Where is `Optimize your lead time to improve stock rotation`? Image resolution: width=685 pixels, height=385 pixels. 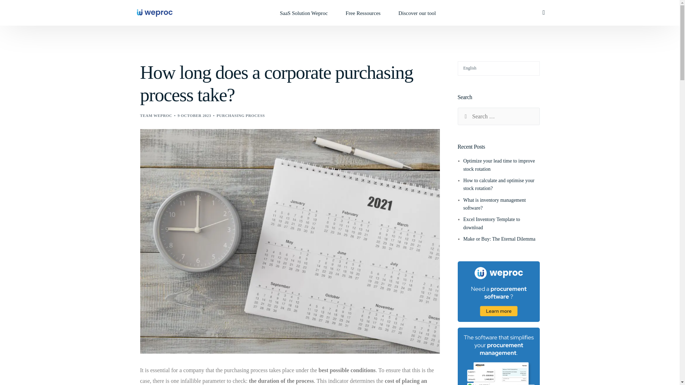
Optimize your lead time to improve stock rotation is located at coordinates (499, 165).